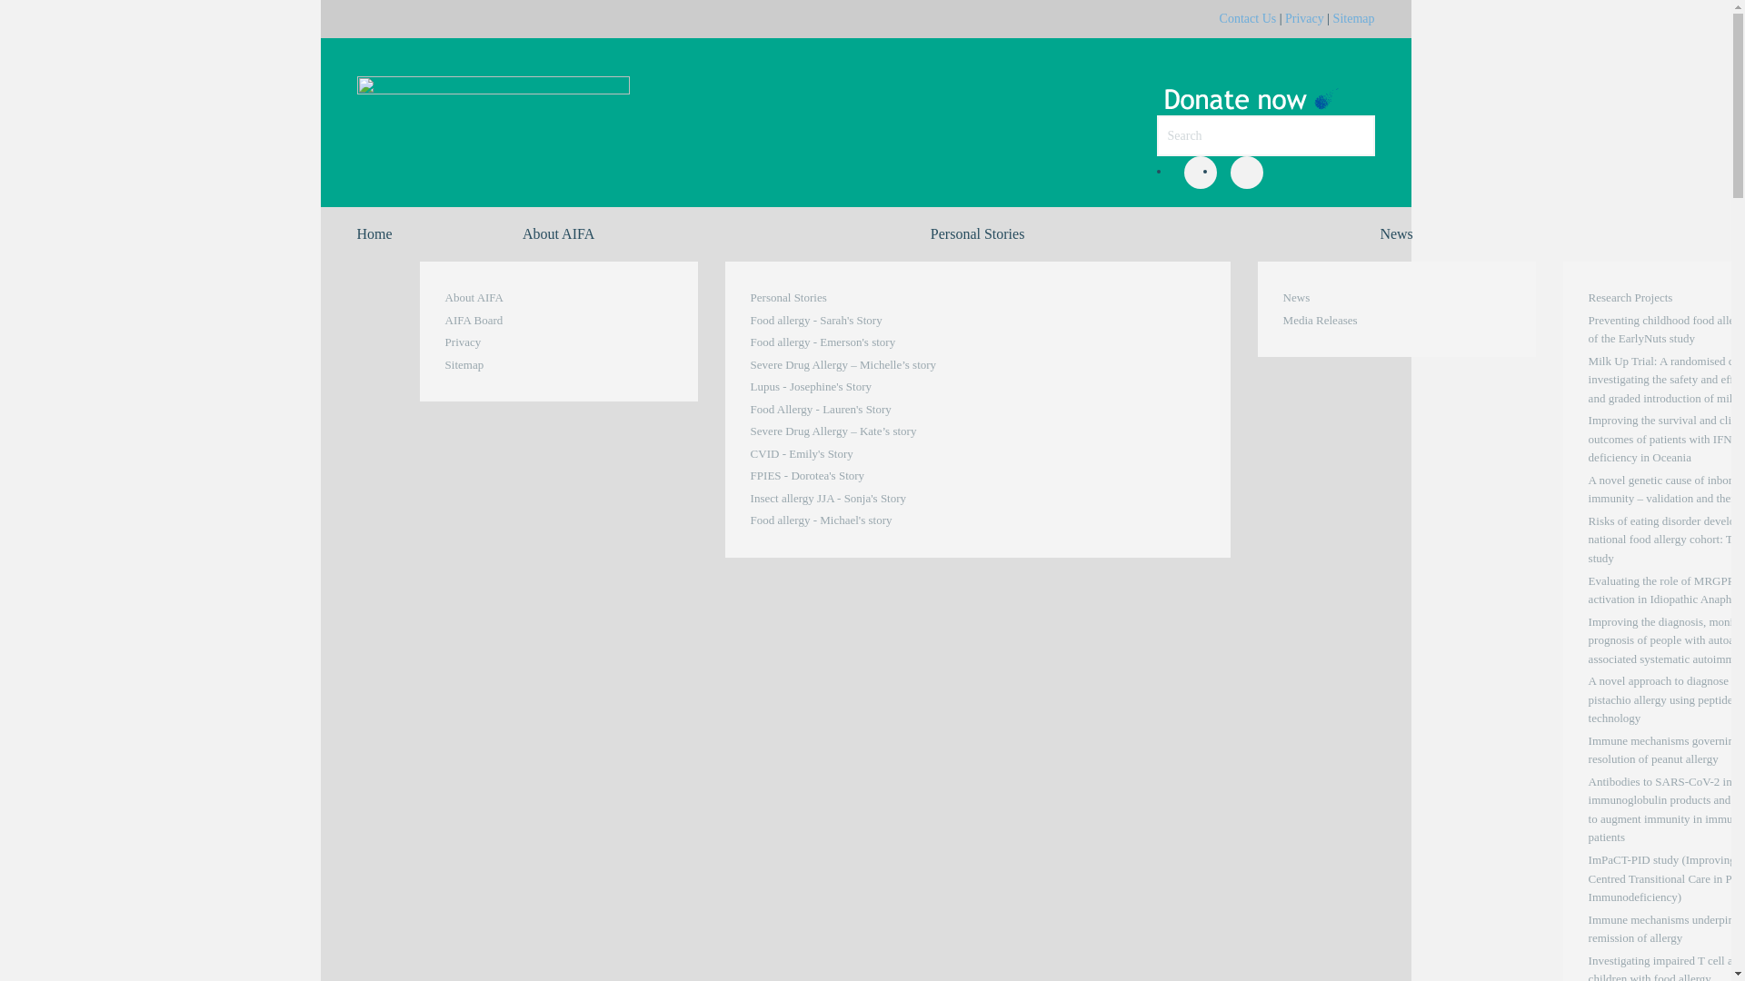 This screenshot has height=981, width=1745. I want to click on Food Allergy - Lauren's Story, so click(859, 411).